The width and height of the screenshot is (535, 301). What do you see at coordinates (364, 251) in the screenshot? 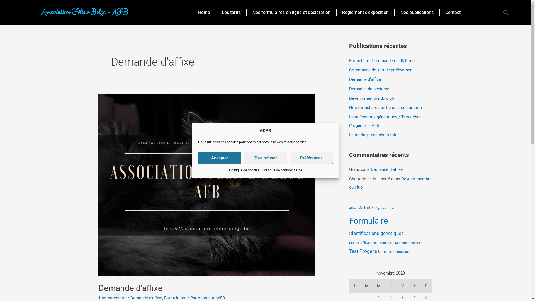
I see `Test Progenus` at bounding box center [364, 251].